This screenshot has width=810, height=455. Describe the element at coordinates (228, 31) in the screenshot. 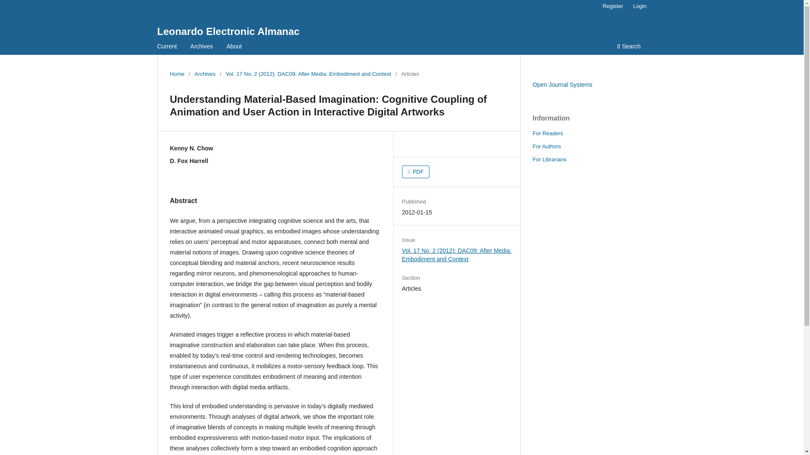

I see `Leonardo Electronic Almanac` at that location.